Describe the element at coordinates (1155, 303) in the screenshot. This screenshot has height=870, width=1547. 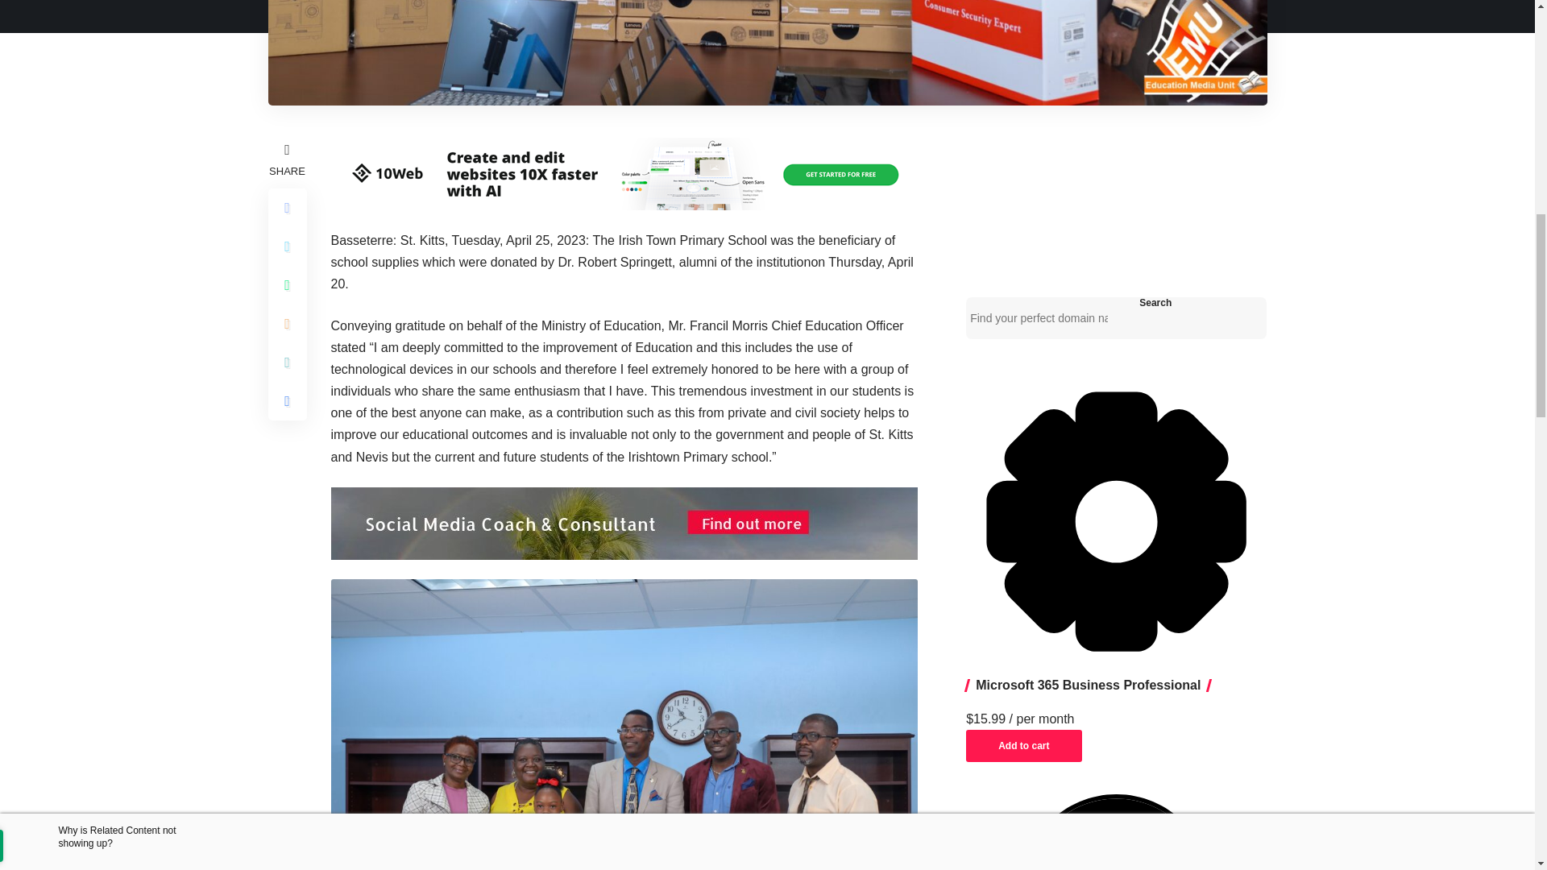
I see `Search` at that location.